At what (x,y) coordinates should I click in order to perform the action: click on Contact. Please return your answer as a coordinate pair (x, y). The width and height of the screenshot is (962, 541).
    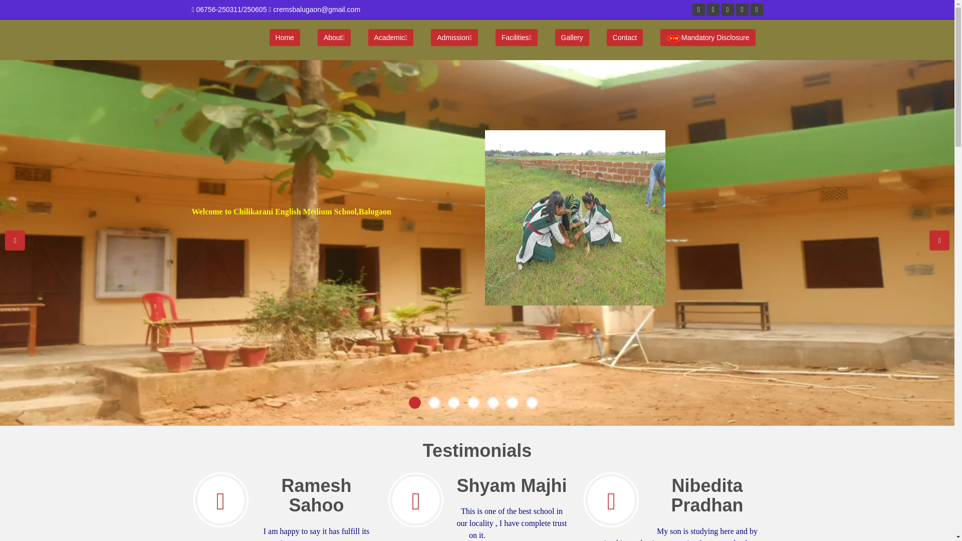
    Looking at the image, I should click on (624, 37).